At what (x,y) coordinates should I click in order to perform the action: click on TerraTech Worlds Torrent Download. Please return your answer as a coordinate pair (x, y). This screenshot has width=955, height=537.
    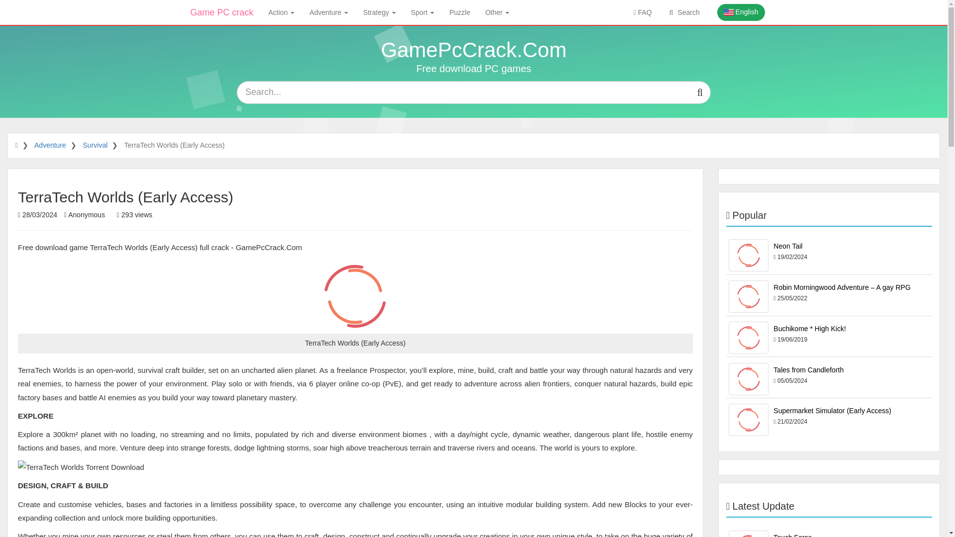
    Looking at the image, I should click on (81, 466).